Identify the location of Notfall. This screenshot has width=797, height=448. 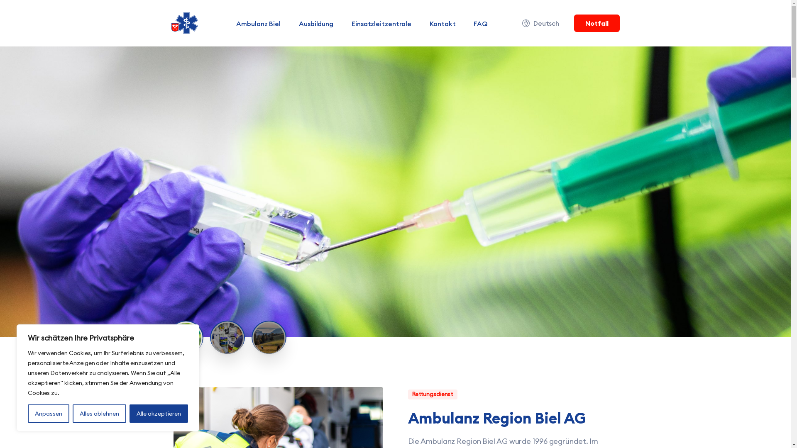
(597, 23).